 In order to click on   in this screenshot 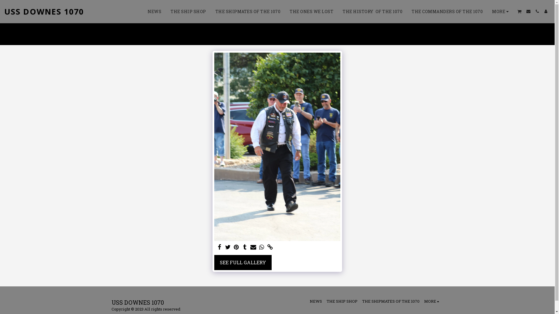, I will do `click(220, 247)`.